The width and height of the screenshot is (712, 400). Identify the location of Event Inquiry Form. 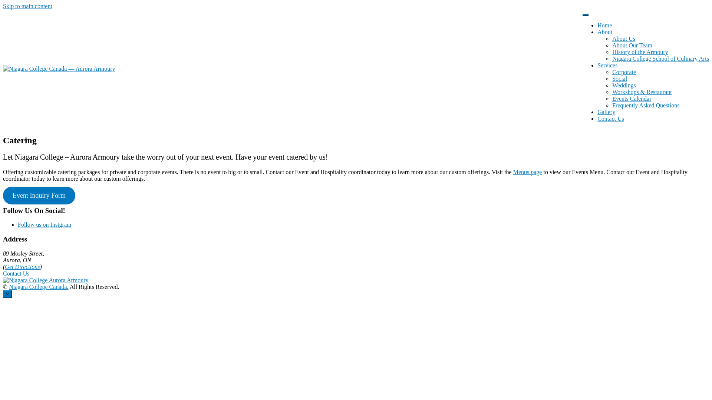
(39, 196).